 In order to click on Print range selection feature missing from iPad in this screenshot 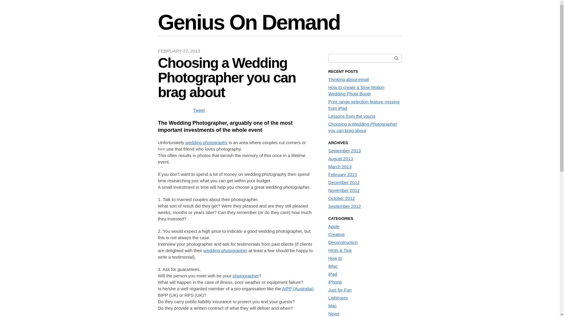, I will do `click(364, 105)`.